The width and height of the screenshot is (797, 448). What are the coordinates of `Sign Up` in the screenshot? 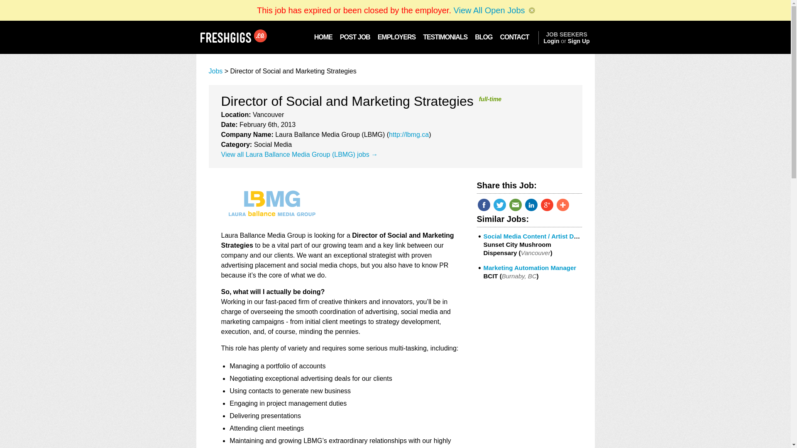 It's located at (579, 41).